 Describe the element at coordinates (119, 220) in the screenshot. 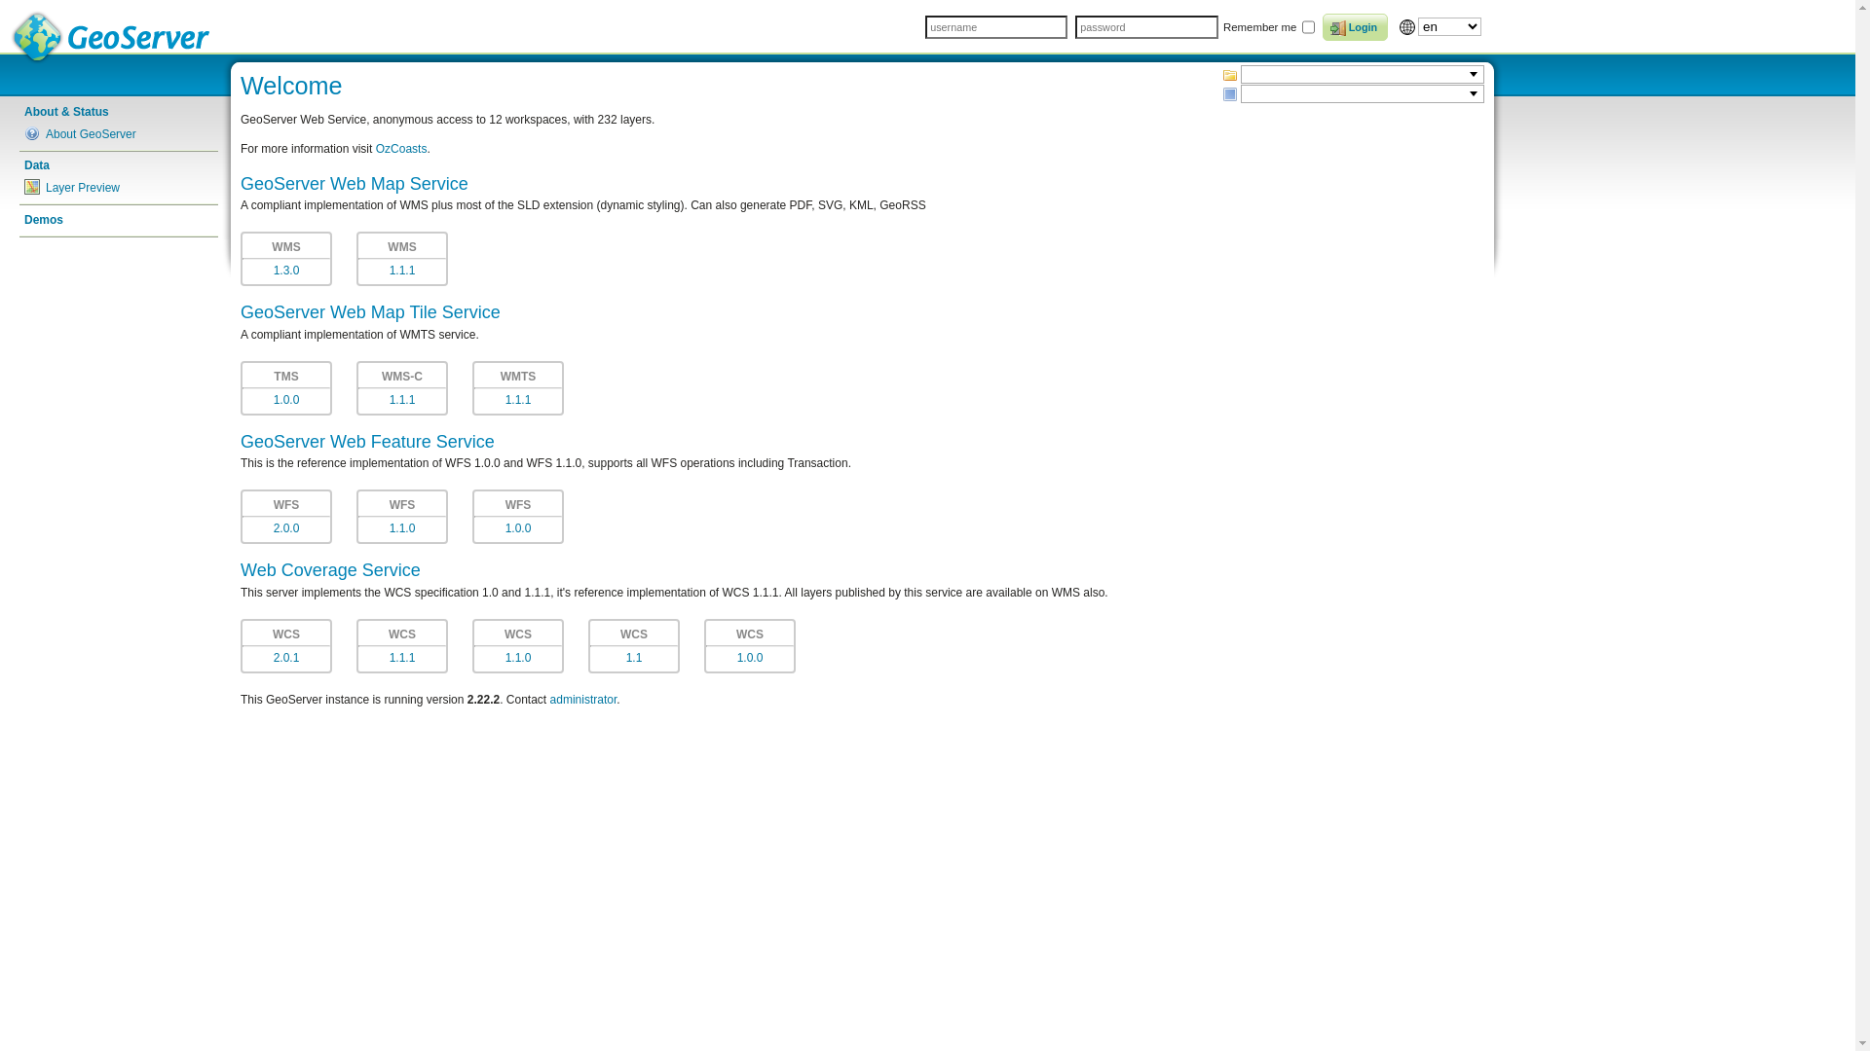

I see `Demos` at that location.